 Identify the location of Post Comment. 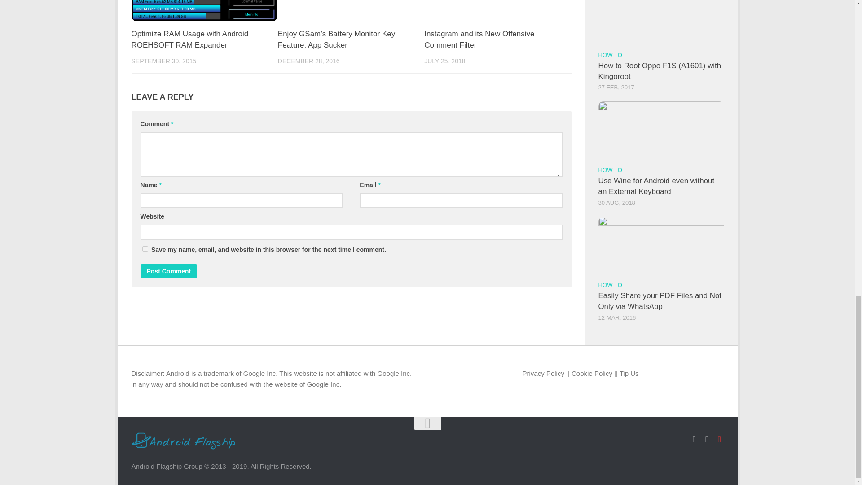
(168, 271).